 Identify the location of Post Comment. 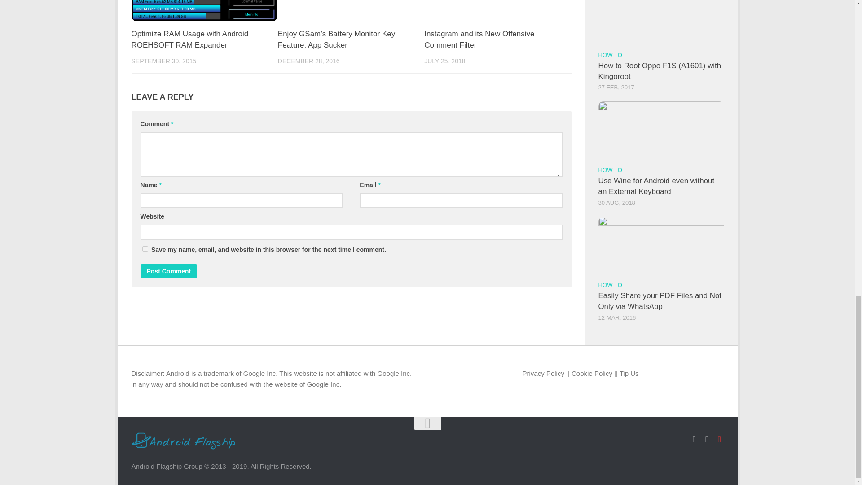
(168, 271).